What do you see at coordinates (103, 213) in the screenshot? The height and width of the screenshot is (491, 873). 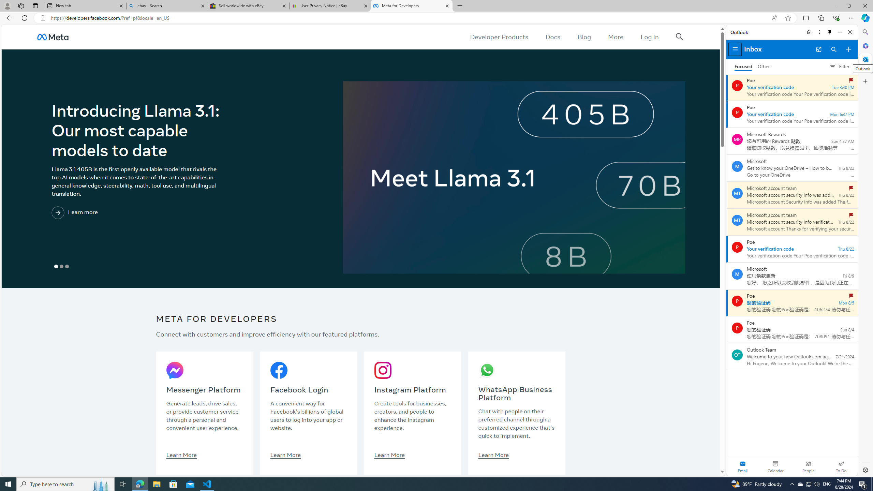 I see `Learn more` at bounding box center [103, 213].